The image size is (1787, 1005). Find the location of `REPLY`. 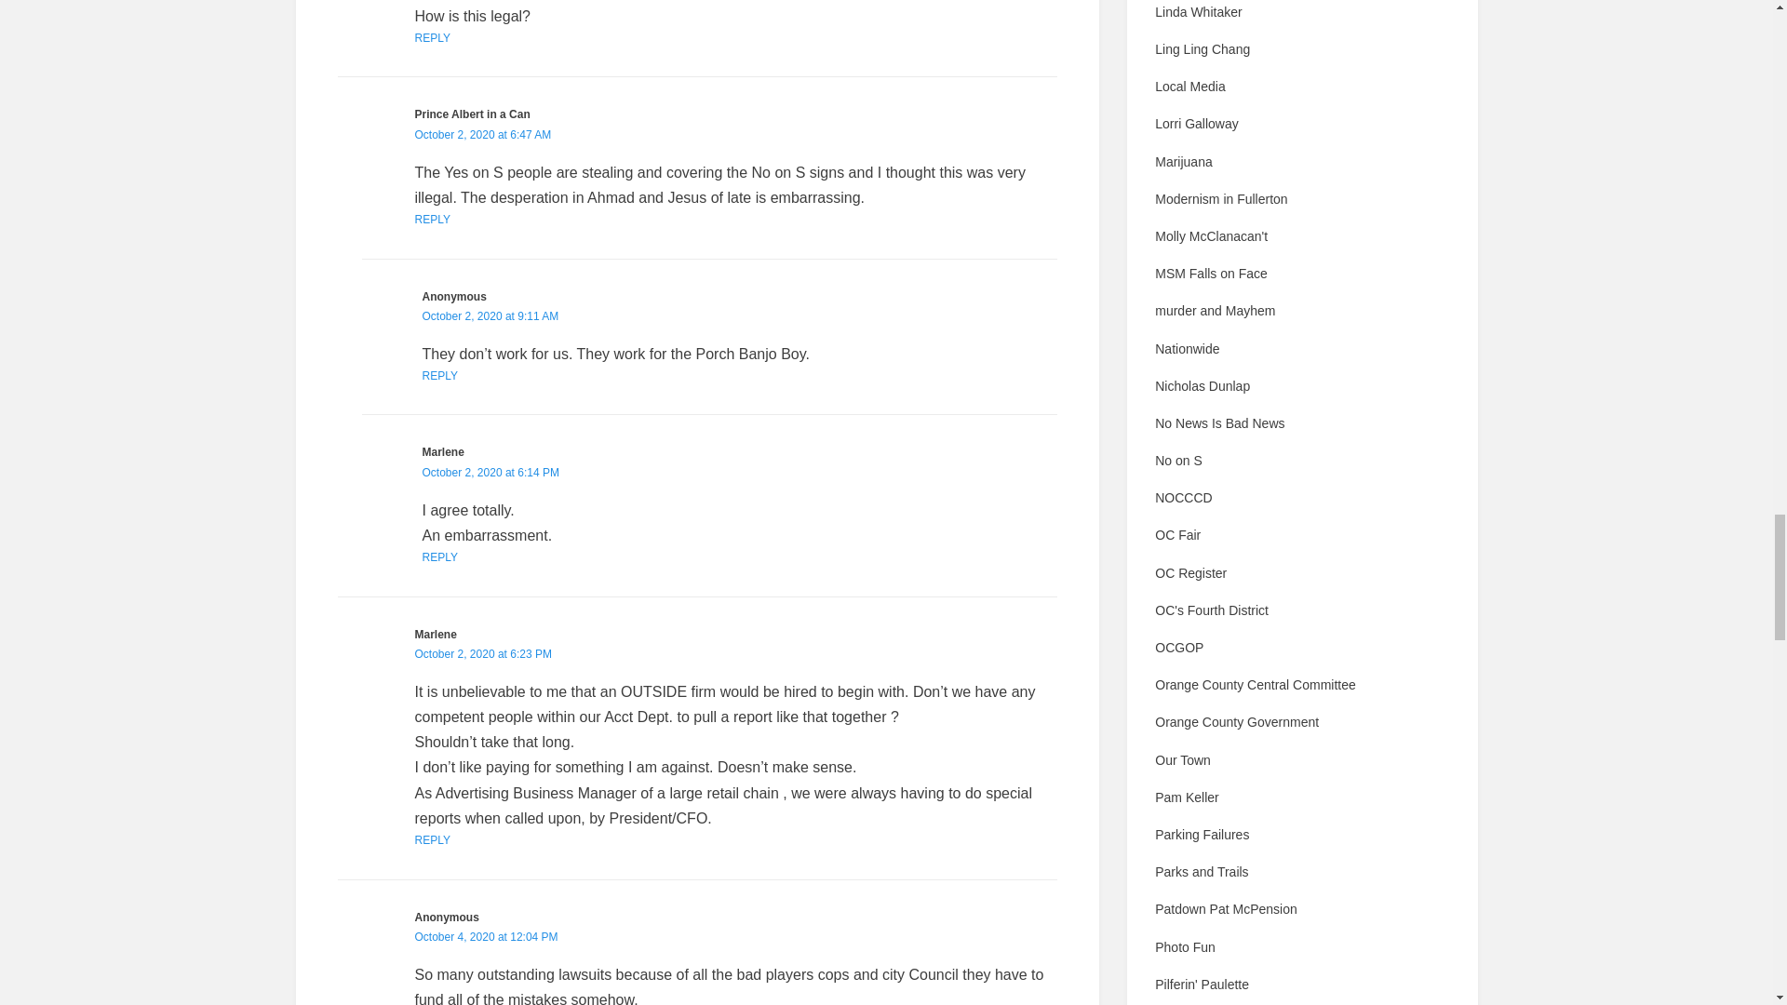

REPLY is located at coordinates (432, 220).